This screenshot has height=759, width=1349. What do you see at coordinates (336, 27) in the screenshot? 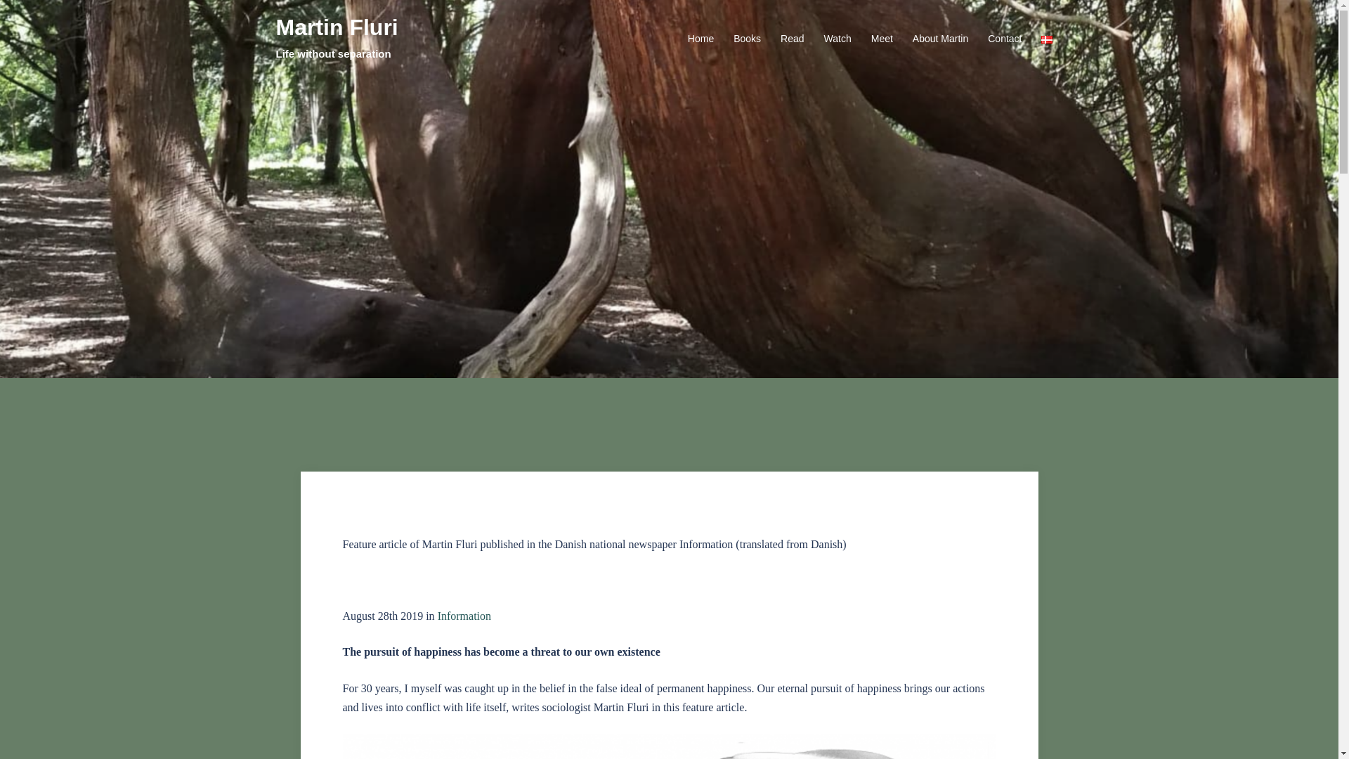
I see `Martin Fluri` at bounding box center [336, 27].